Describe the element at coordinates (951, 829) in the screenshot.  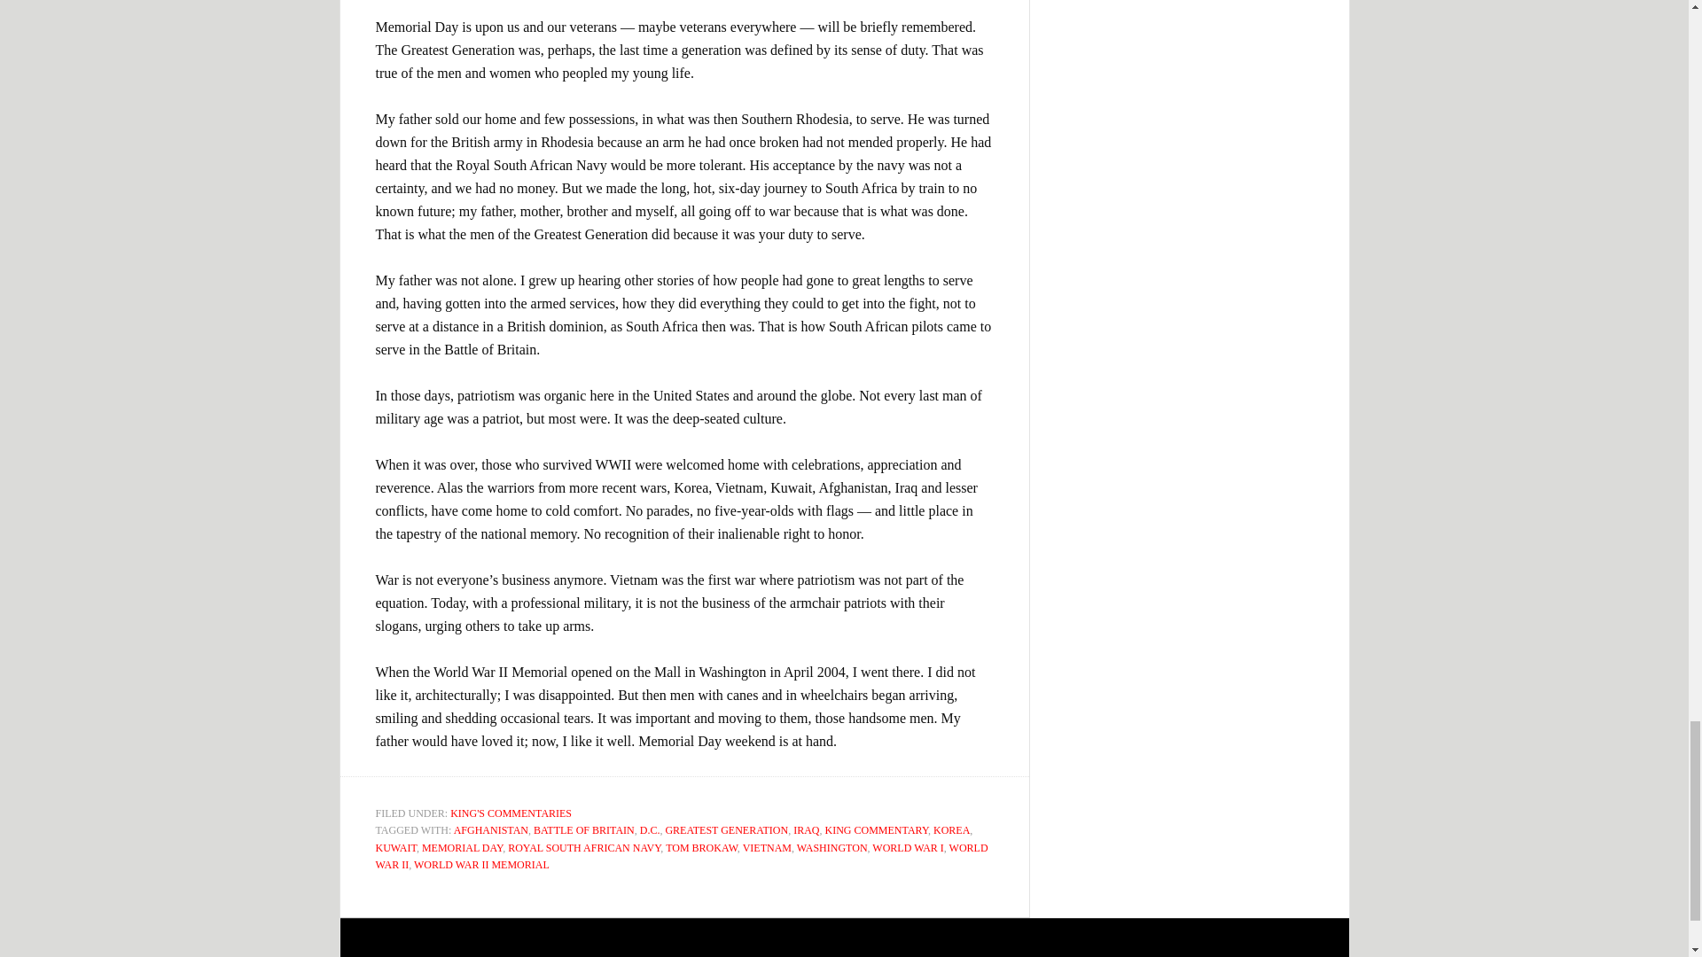
I see `KOREA` at that location.